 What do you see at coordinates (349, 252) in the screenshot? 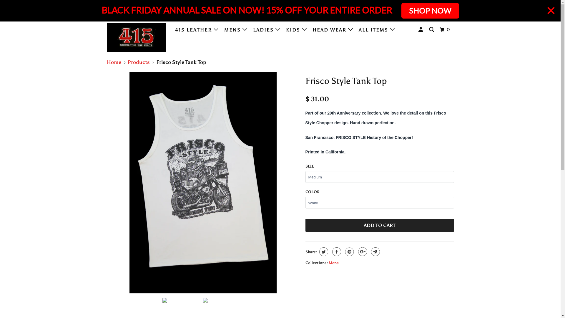
I see `Share this on Pinterest` at bounding box center [349, 252].